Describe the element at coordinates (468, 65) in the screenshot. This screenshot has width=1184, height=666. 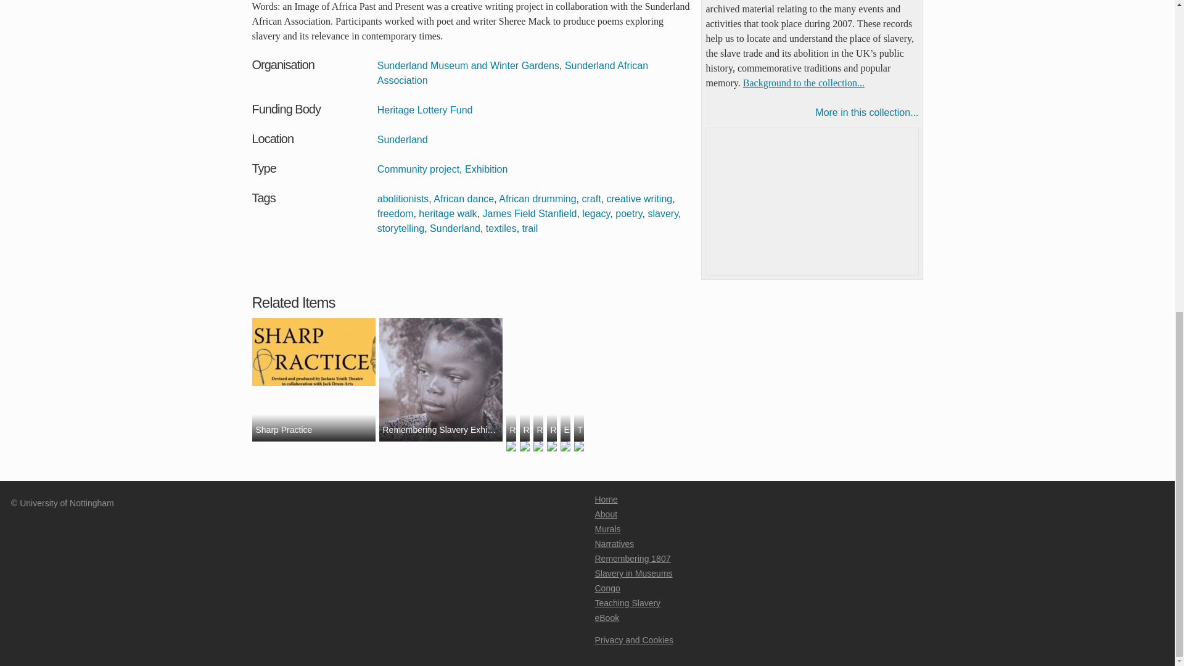
I see `Sunderland Museum and Winter Gardens` at that location.